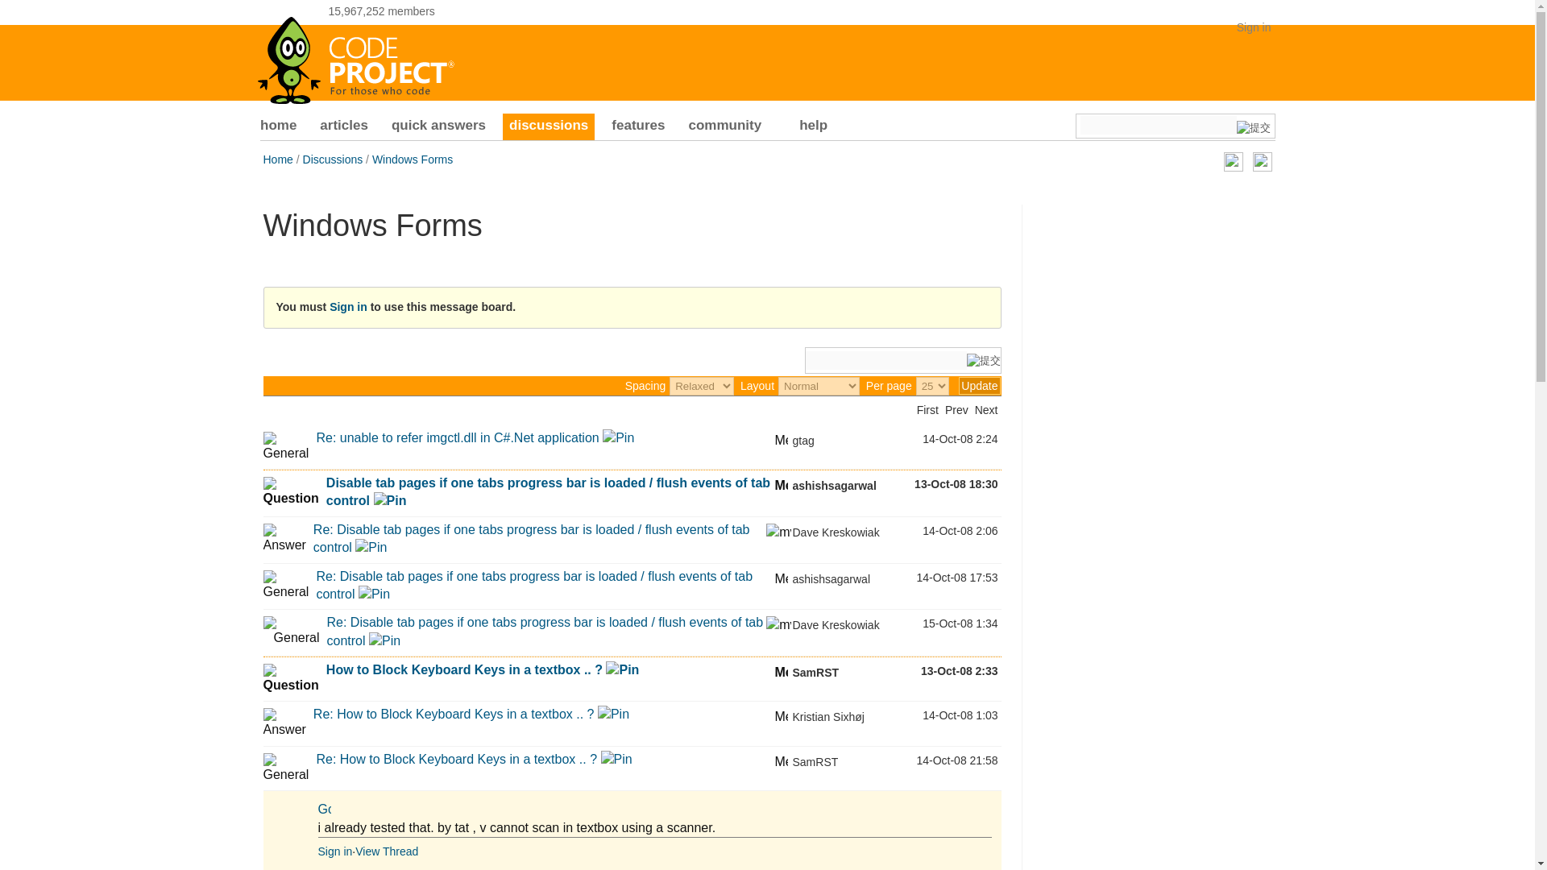 Image resolution: width=1547 pixels, height=870 pixels. I want to click on quick answers, so click(438, 127).